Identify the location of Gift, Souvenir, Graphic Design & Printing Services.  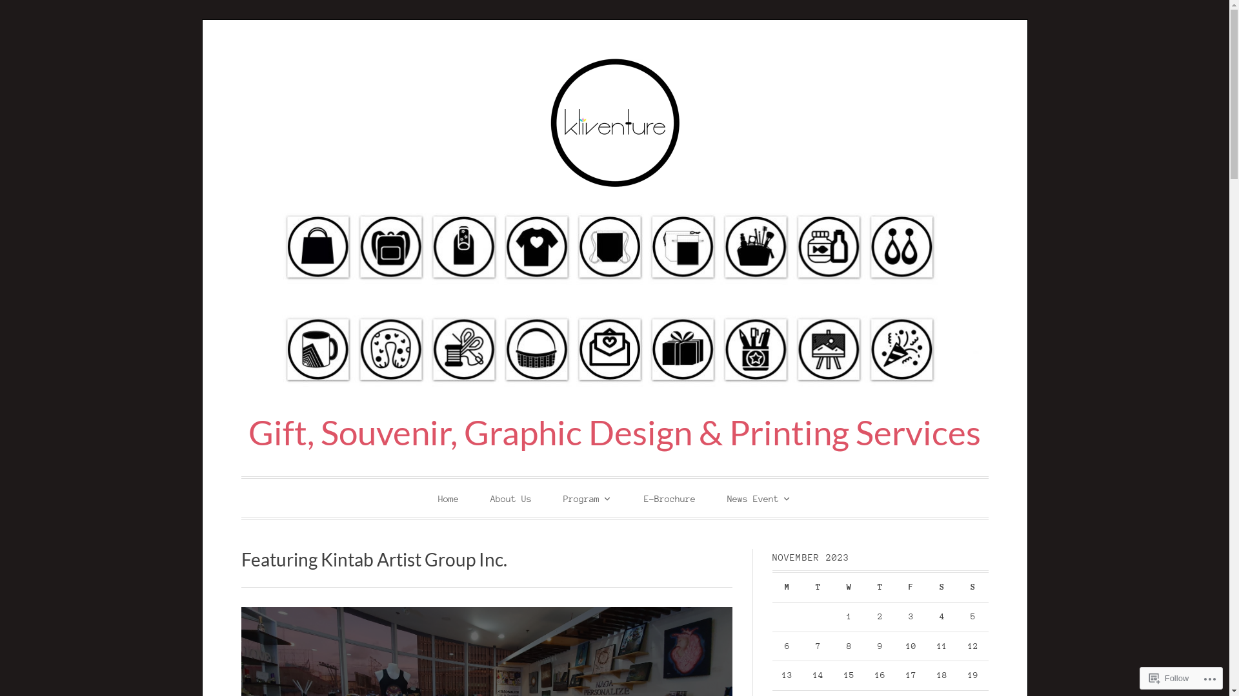
(614, 432).